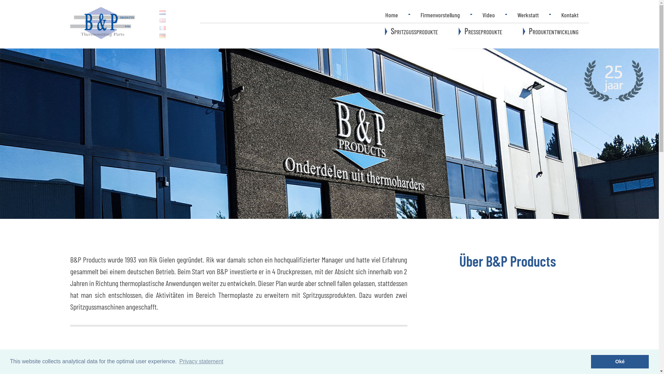 This screenshot has width=664, height=374. I want to click on Produktentwicklung, so click(551, 33).